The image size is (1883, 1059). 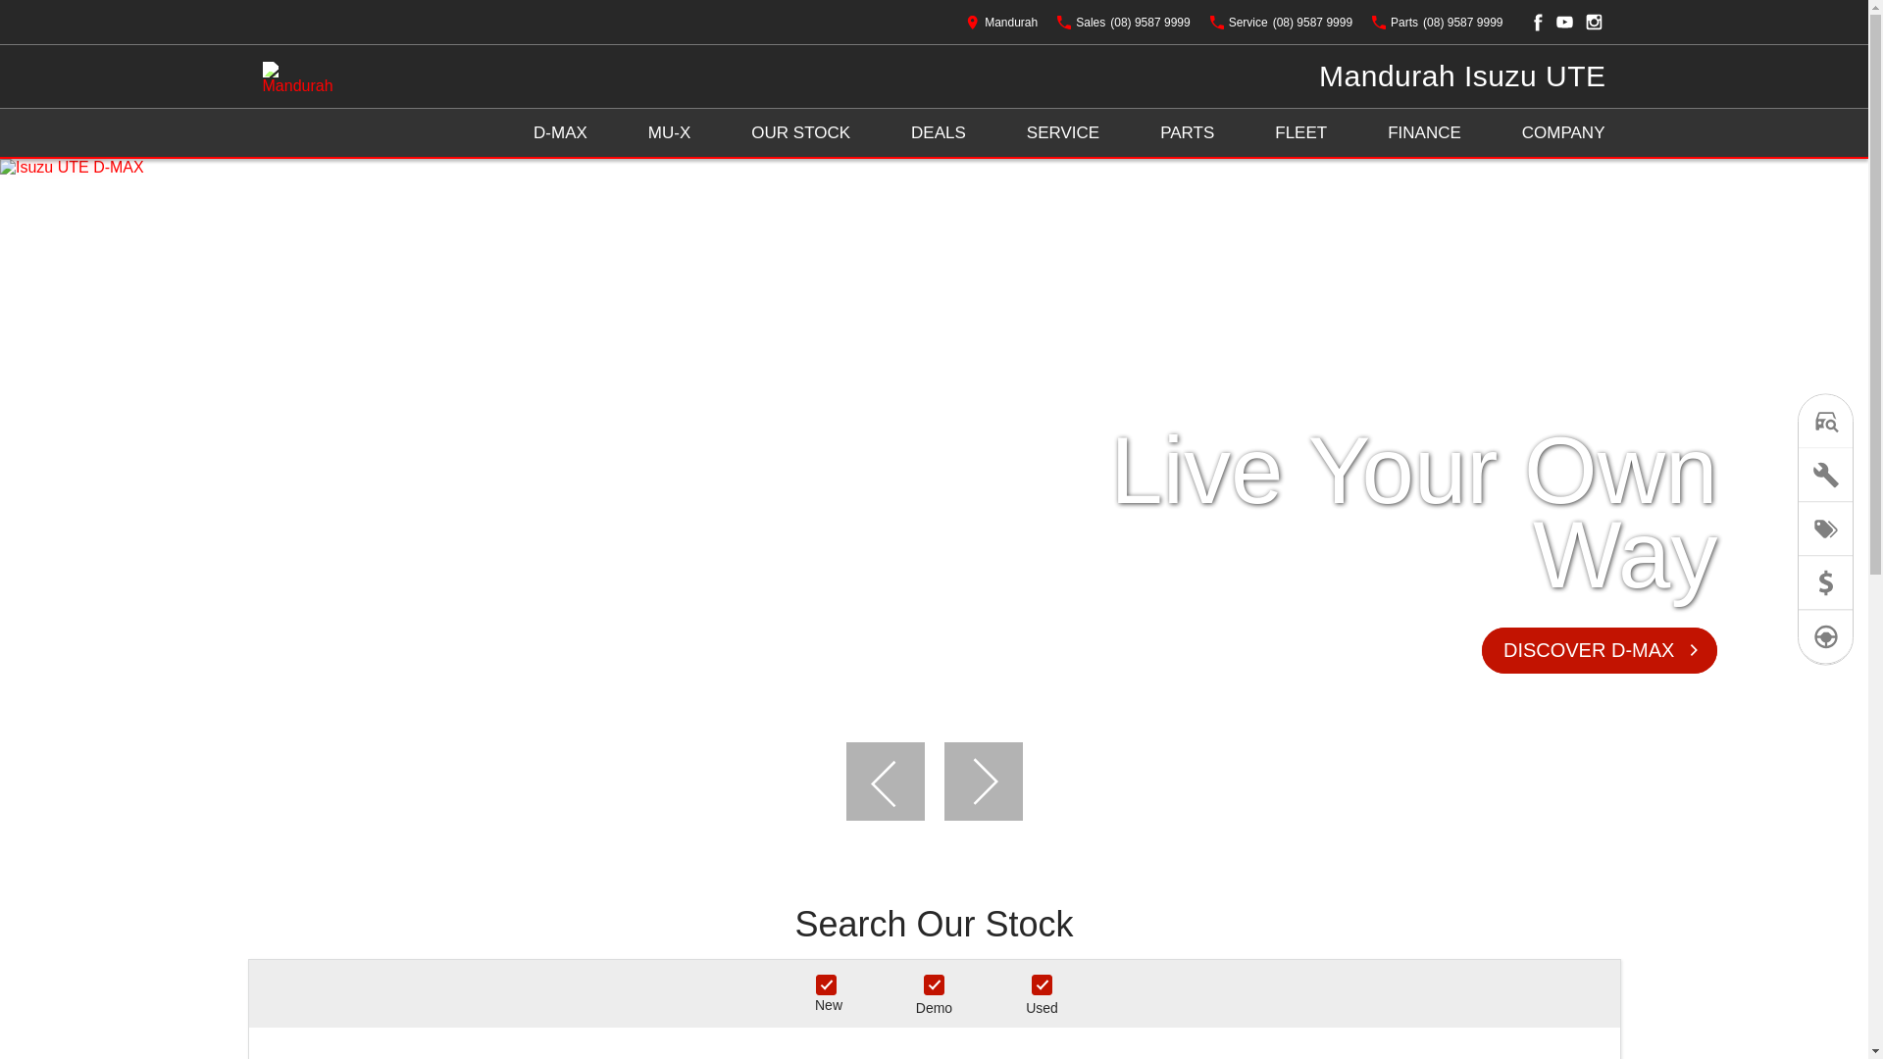 I want to click on COMPANY, so click(x=1563, y=133).